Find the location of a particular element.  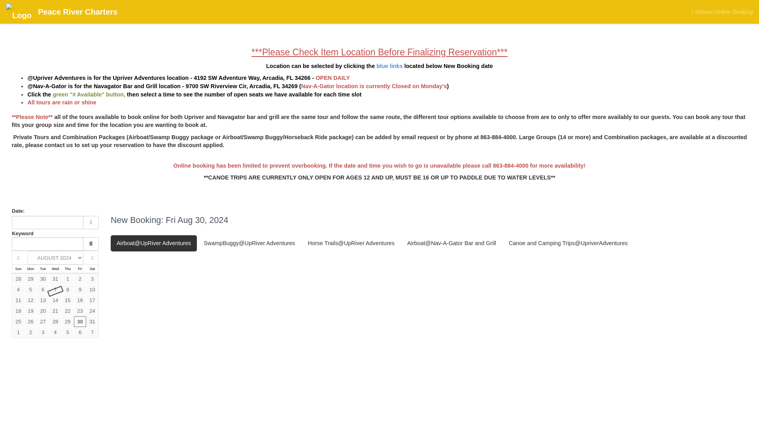

2 is located at coordinates (80, 279).